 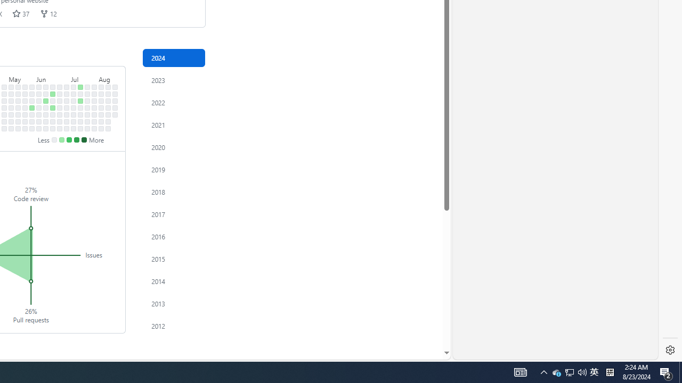 What do you see at coordinates (174, 326) in the screenshot?
I see `Contribution activity in 2012` at bounding box center [174, 326].